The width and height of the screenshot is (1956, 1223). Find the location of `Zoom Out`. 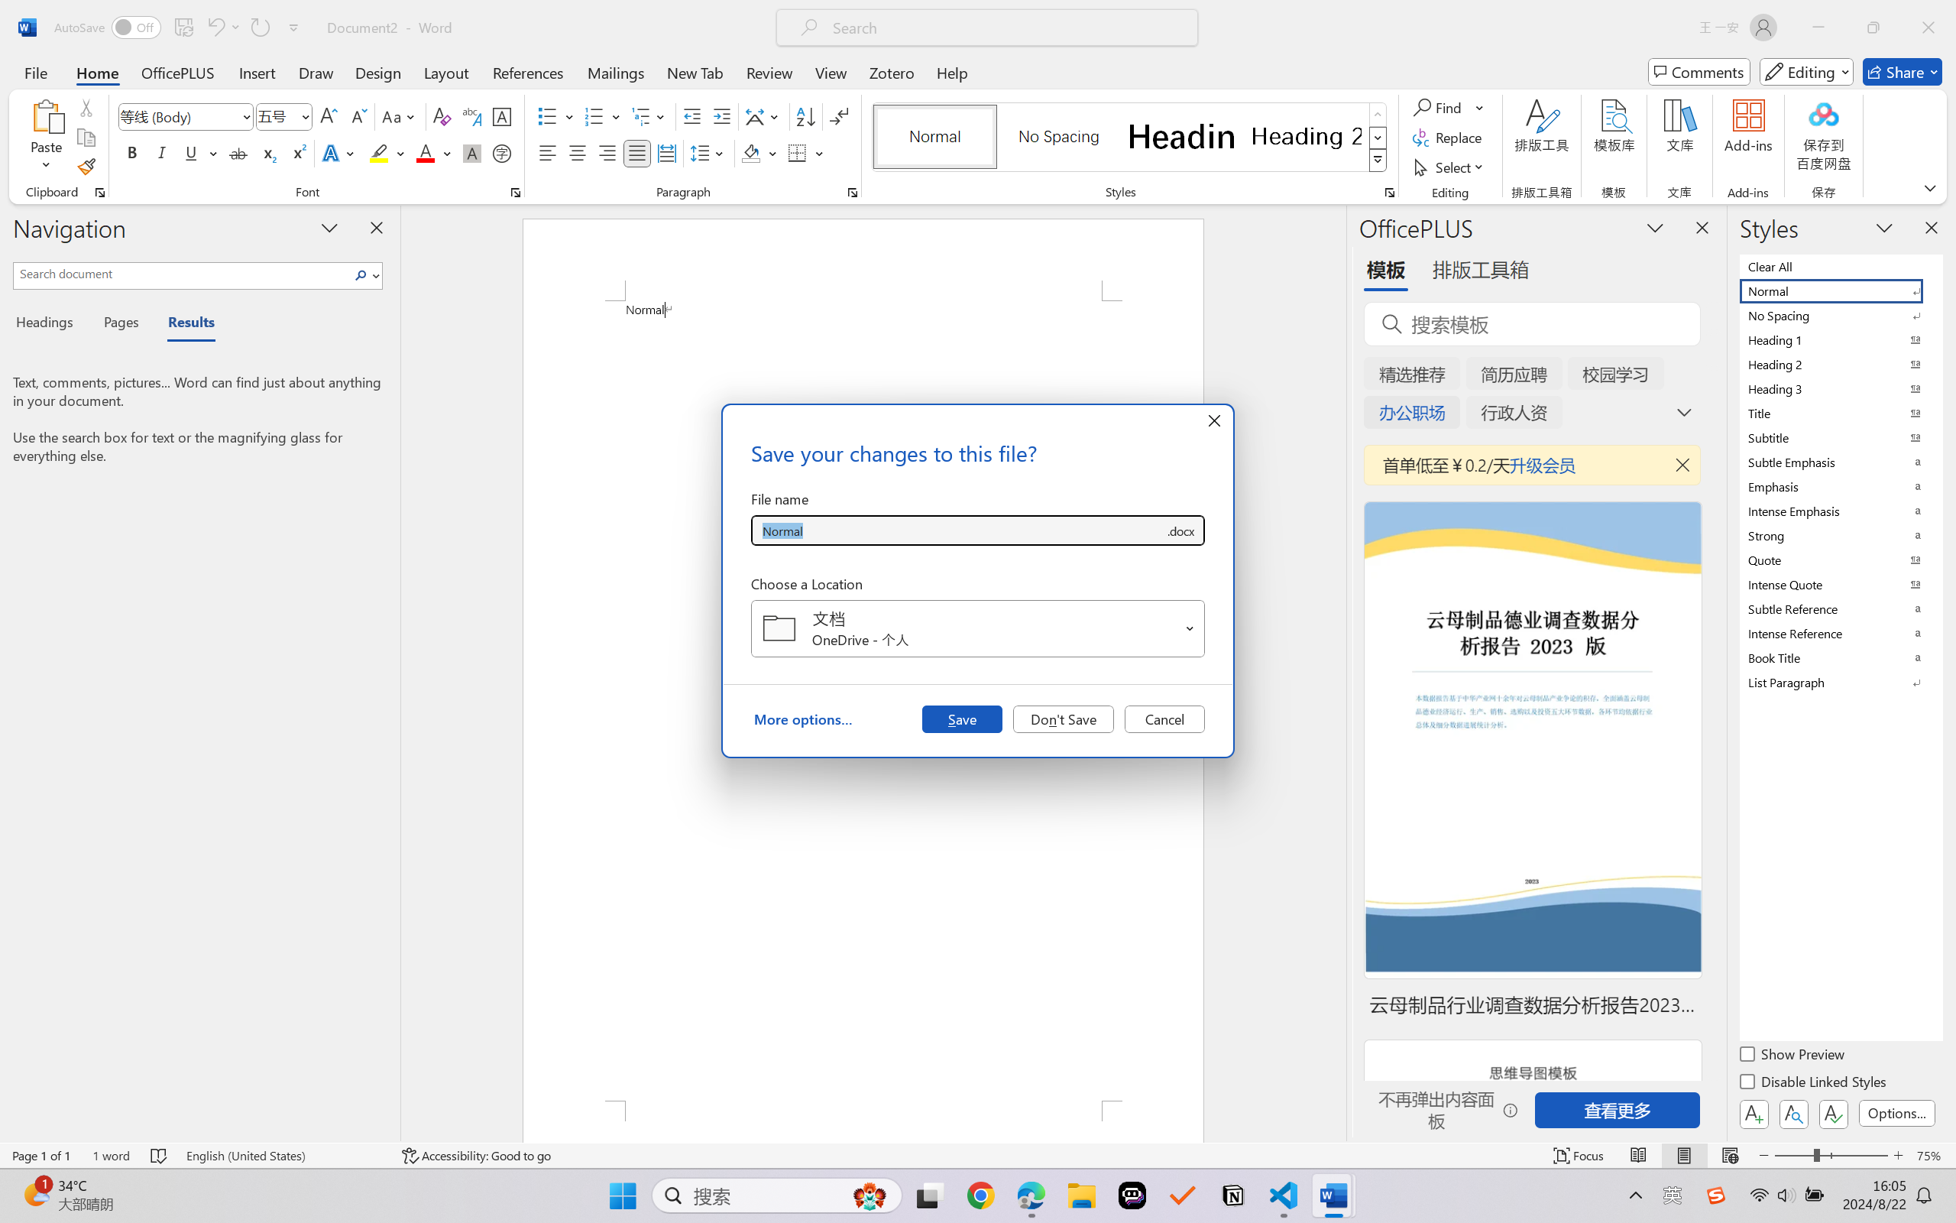

Zoom Out is located at coordinates (1793, 1156).